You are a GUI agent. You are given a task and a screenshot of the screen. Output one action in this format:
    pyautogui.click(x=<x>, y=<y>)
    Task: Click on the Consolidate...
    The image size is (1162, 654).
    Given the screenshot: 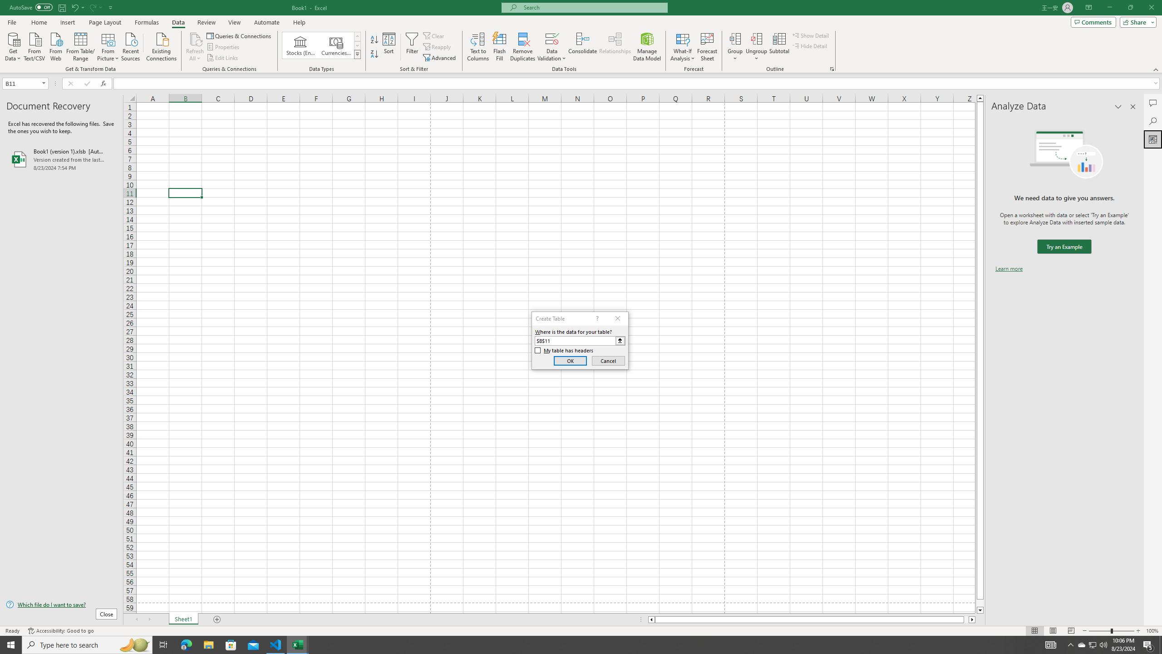 What is the action you would take?
    pyautogui.click(x=583, y=47)
    